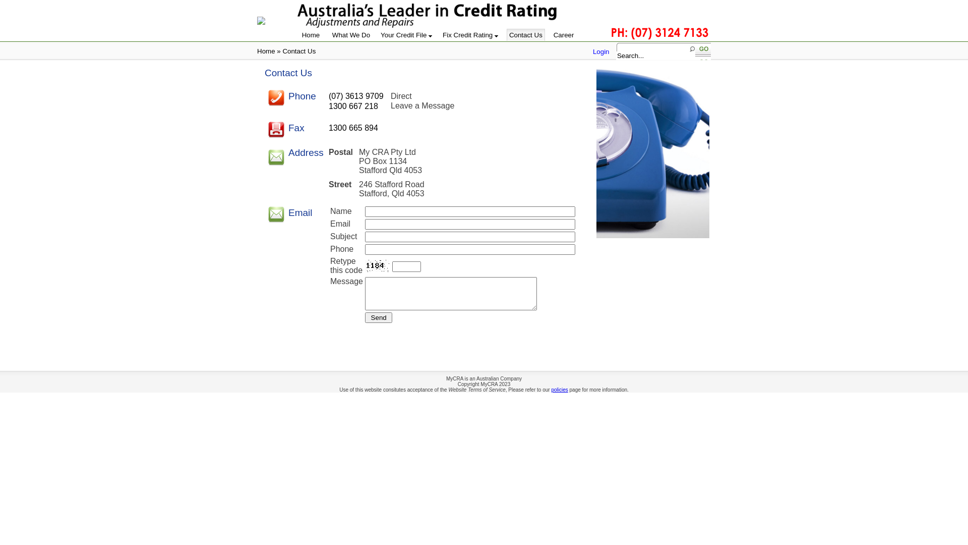 This screenshot has width=968, height=545. What do you see at coordinates (560, 390) in the screenshot?
I see `policies` at bounding box center [560, 390].